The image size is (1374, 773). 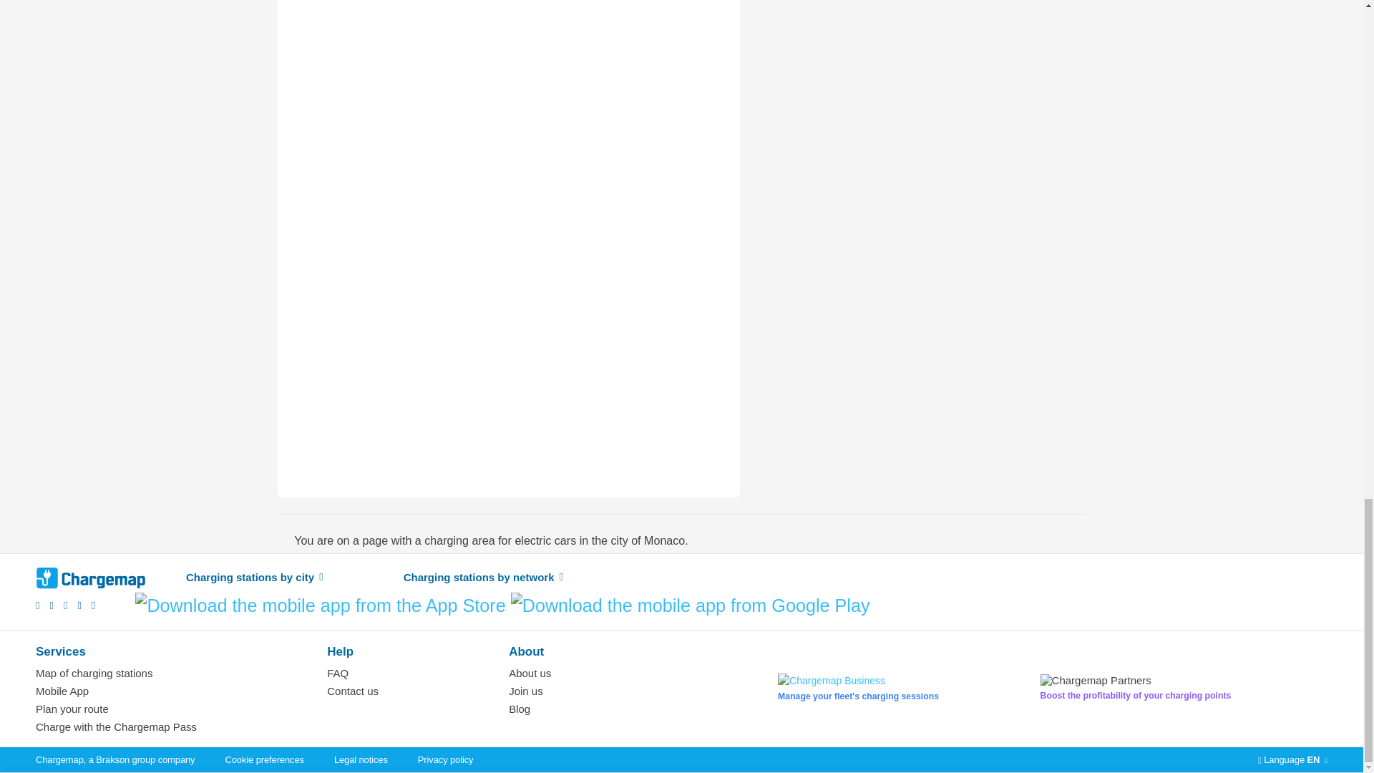 I want to click on Charging stations by city, so click(x=254, y=578).